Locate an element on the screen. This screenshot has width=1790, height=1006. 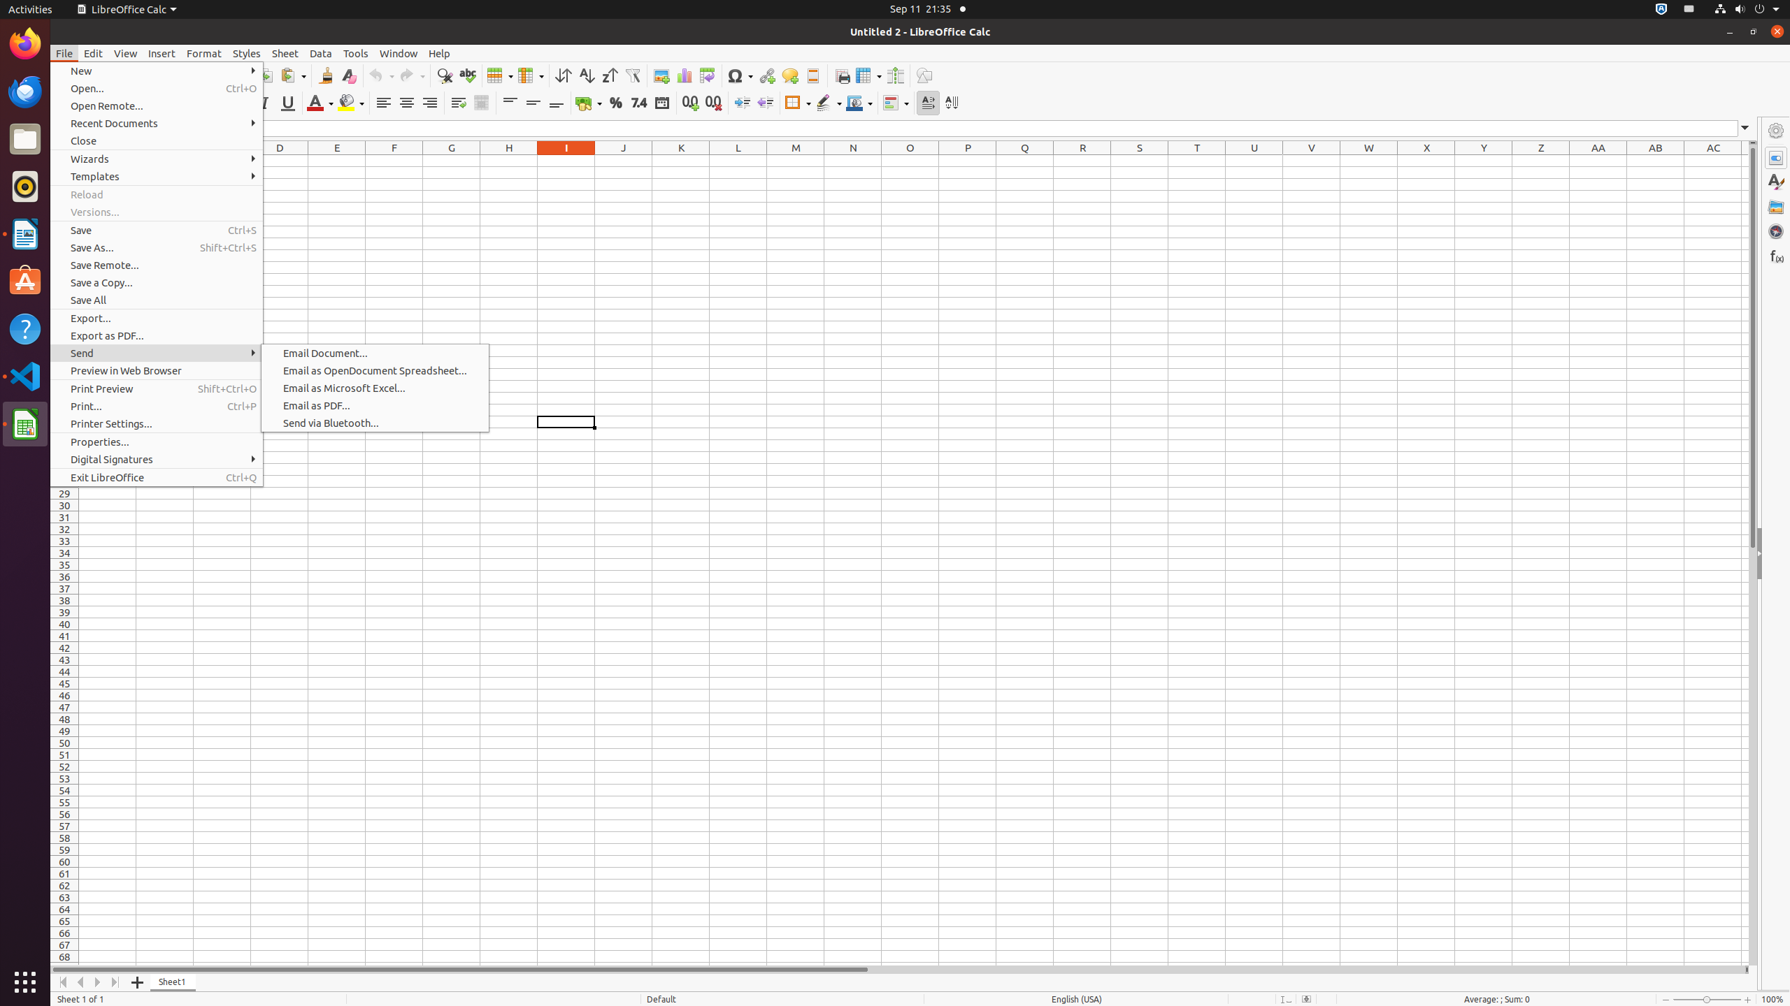
Font Color is located at coordinates (320, 103).